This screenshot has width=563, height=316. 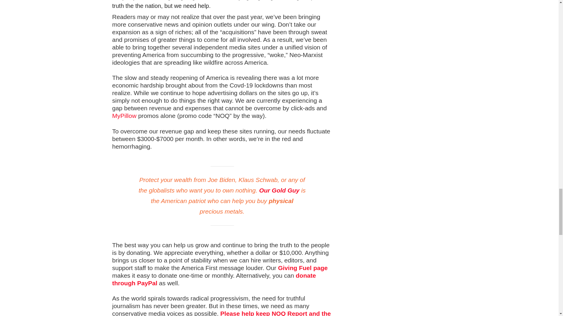 What do you see at coordinates (279, 190) in the screenshot?
I see `Our Gold Guy` at bounding box center [279, 190].